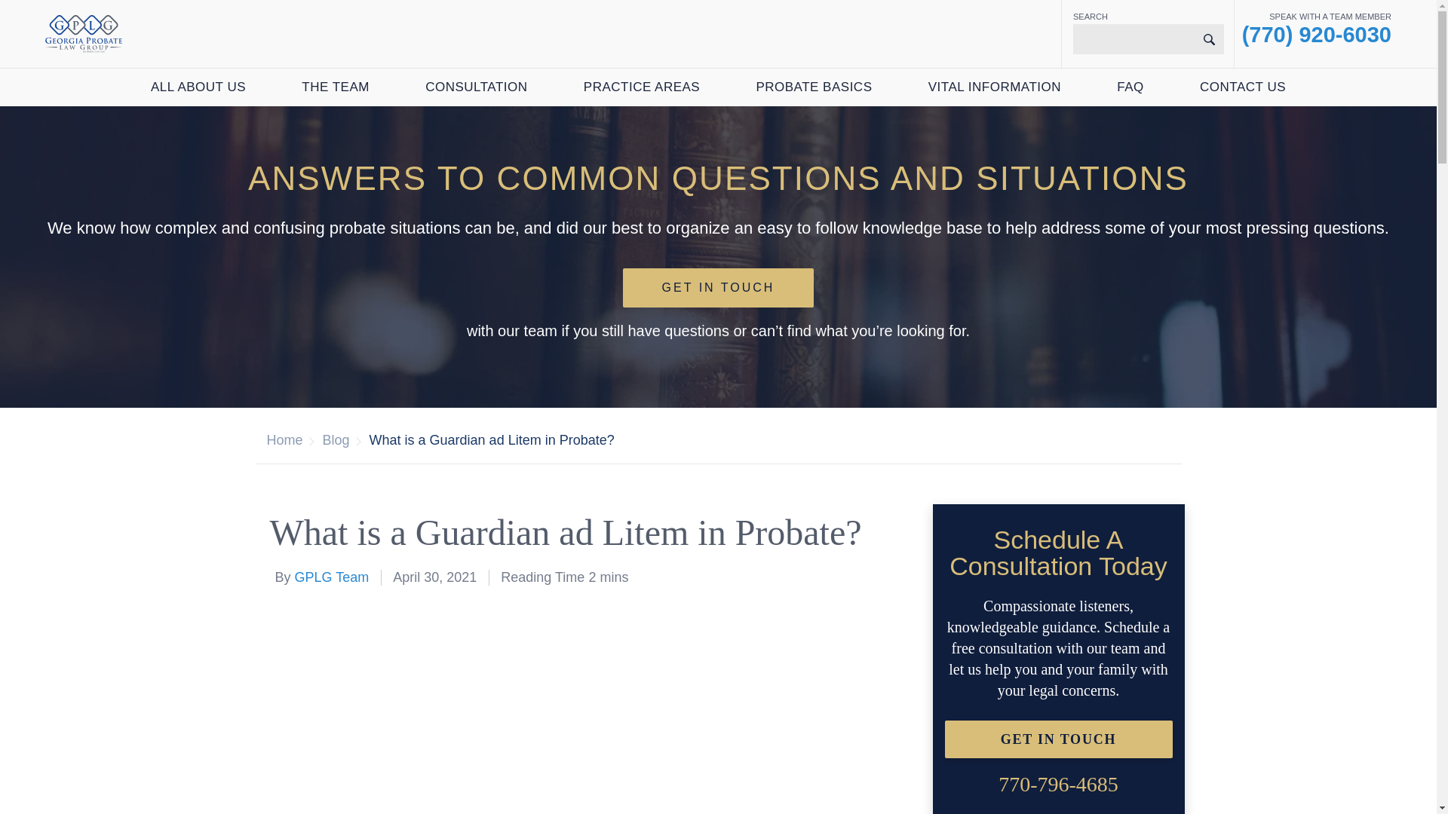  I want to click on PRACTICE AREAS, so click(641, 87).